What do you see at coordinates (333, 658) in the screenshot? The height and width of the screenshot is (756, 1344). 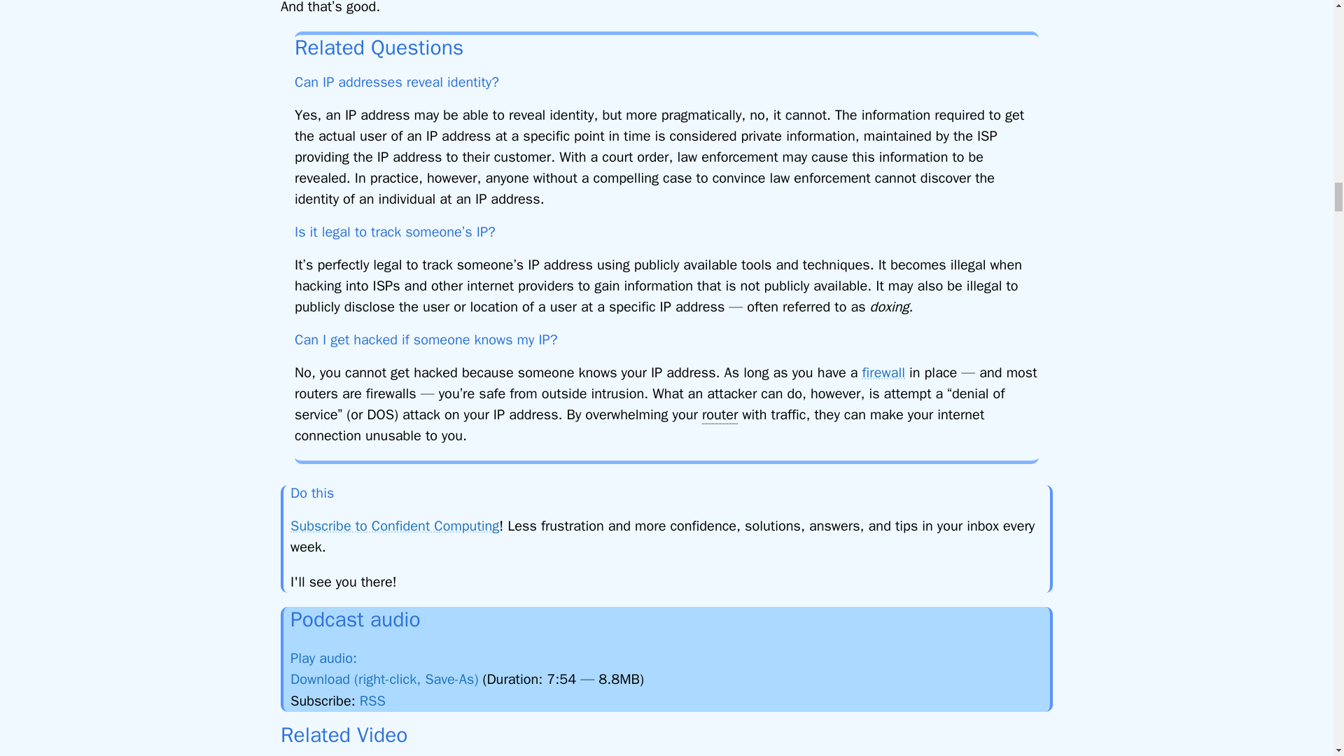 I see `Play` at bounding box center [333, 658].